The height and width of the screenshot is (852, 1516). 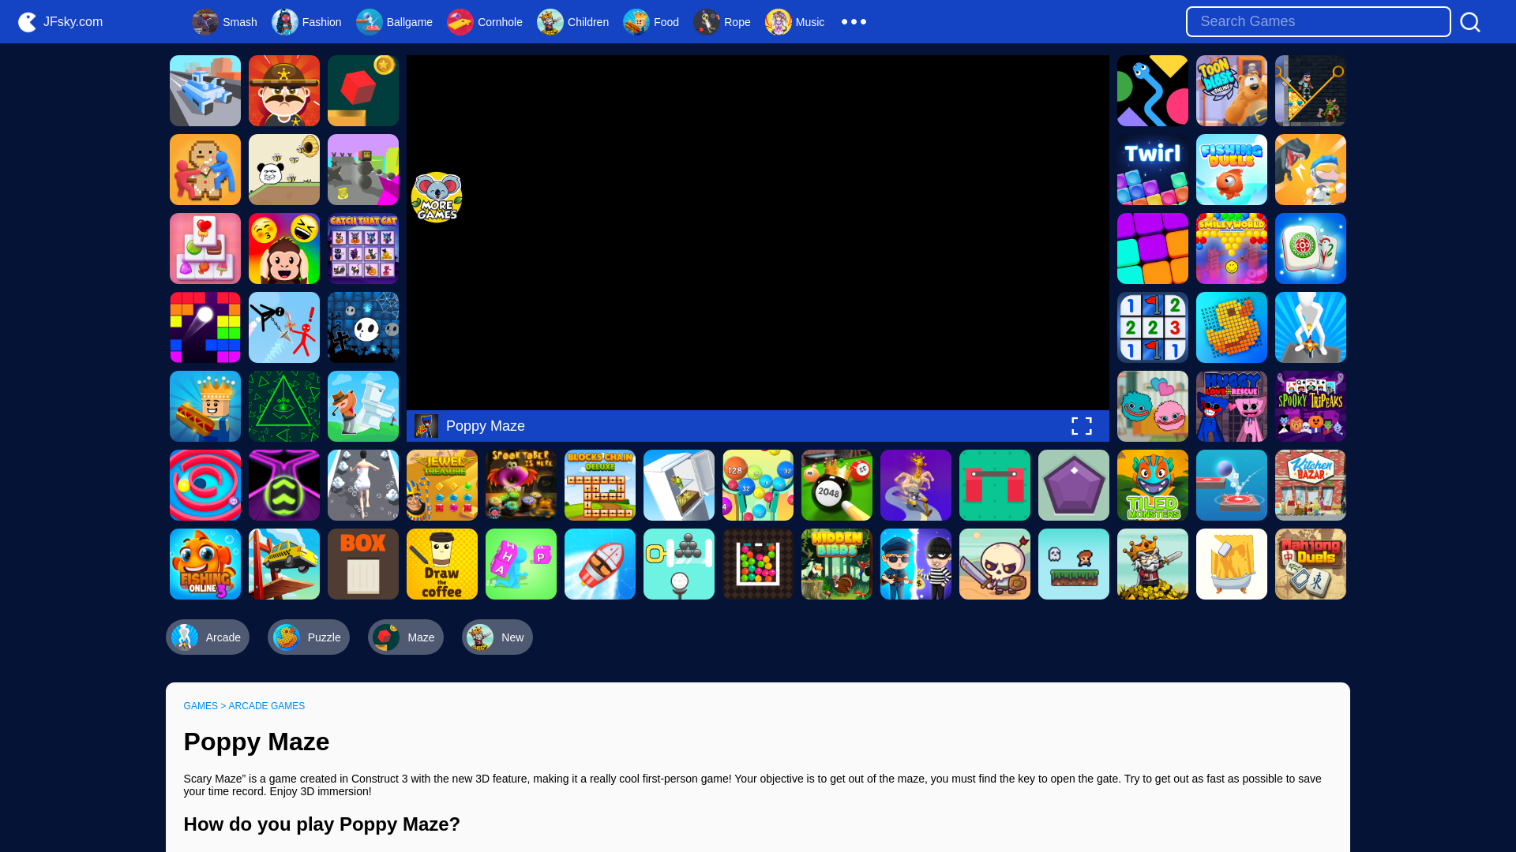 I want to click on Food, so click(x=651, y=21).